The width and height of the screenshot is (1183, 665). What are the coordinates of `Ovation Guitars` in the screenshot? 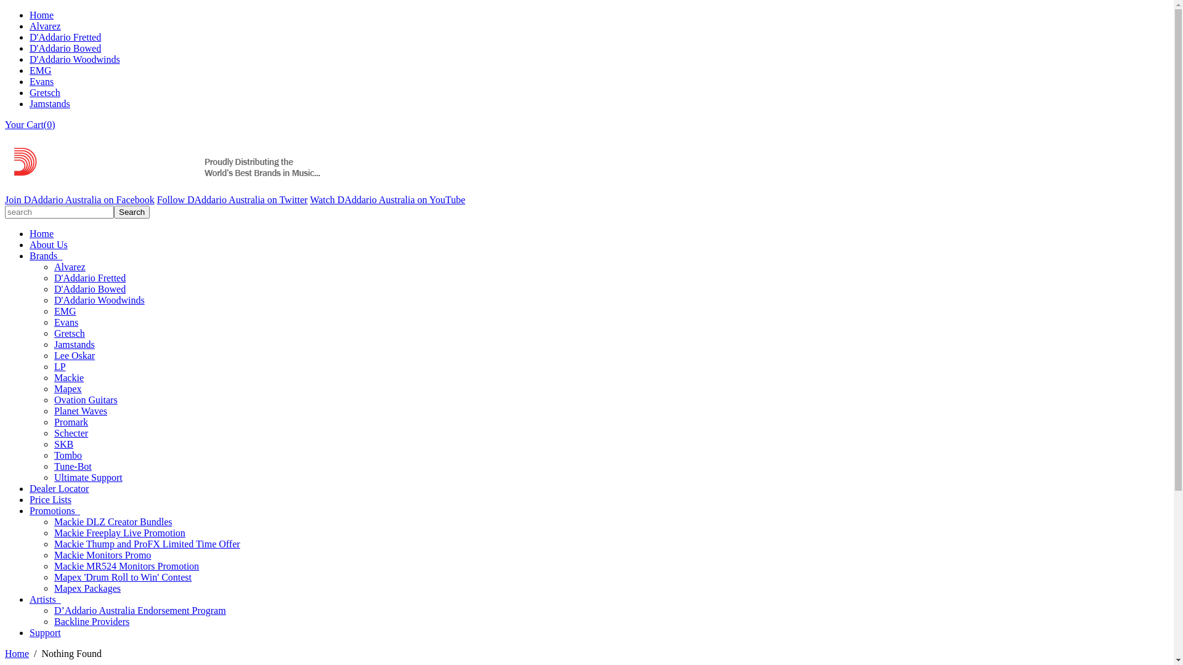 It's located at (86, 400).